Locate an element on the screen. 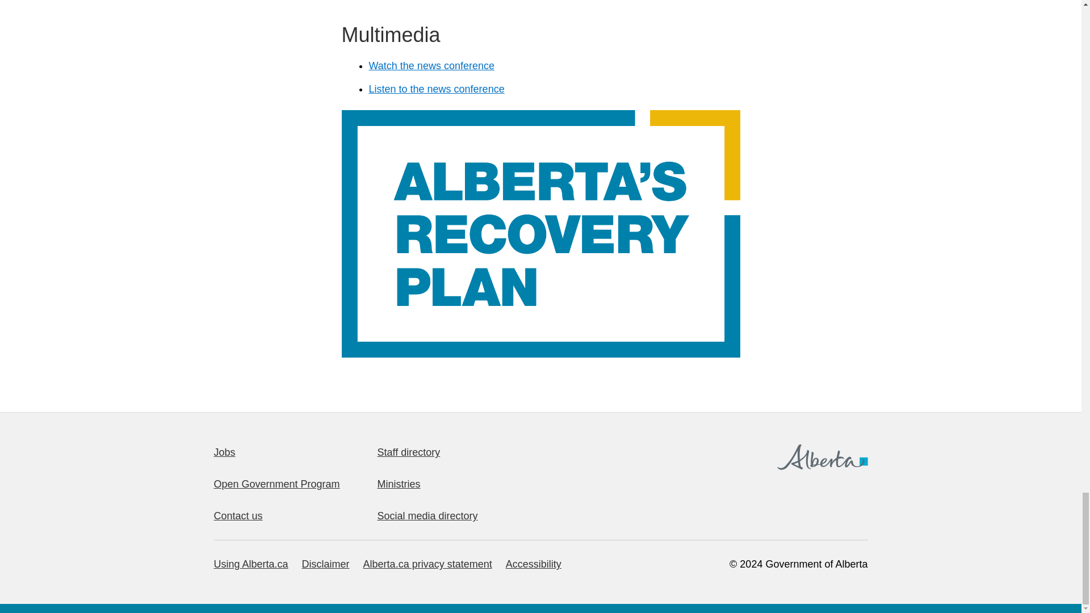 The width and height of the screenshot is (1090, 613). Using Alberta.ca is located at coordinates (250, 564).